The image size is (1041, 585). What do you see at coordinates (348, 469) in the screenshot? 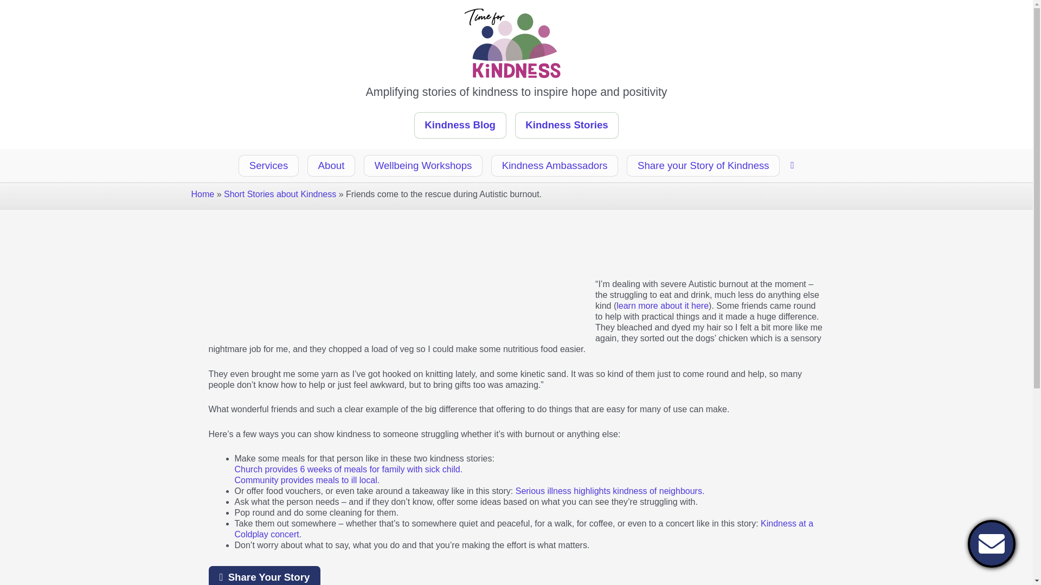
I see `Church provides 6 weeks of meals for family with sick child.` at bounding box center [348, 469].